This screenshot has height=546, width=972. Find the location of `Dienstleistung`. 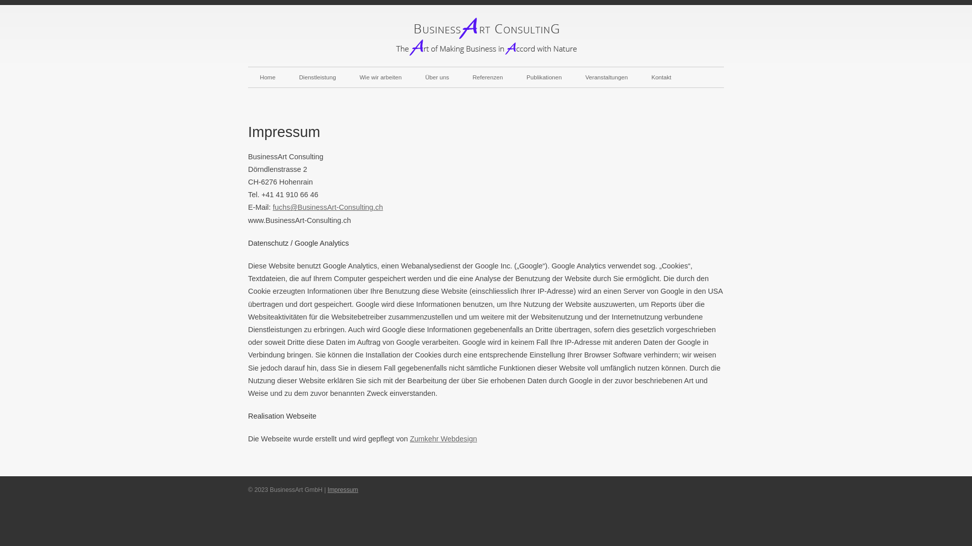

Dienstleistung is located at coordinates (317, 77).